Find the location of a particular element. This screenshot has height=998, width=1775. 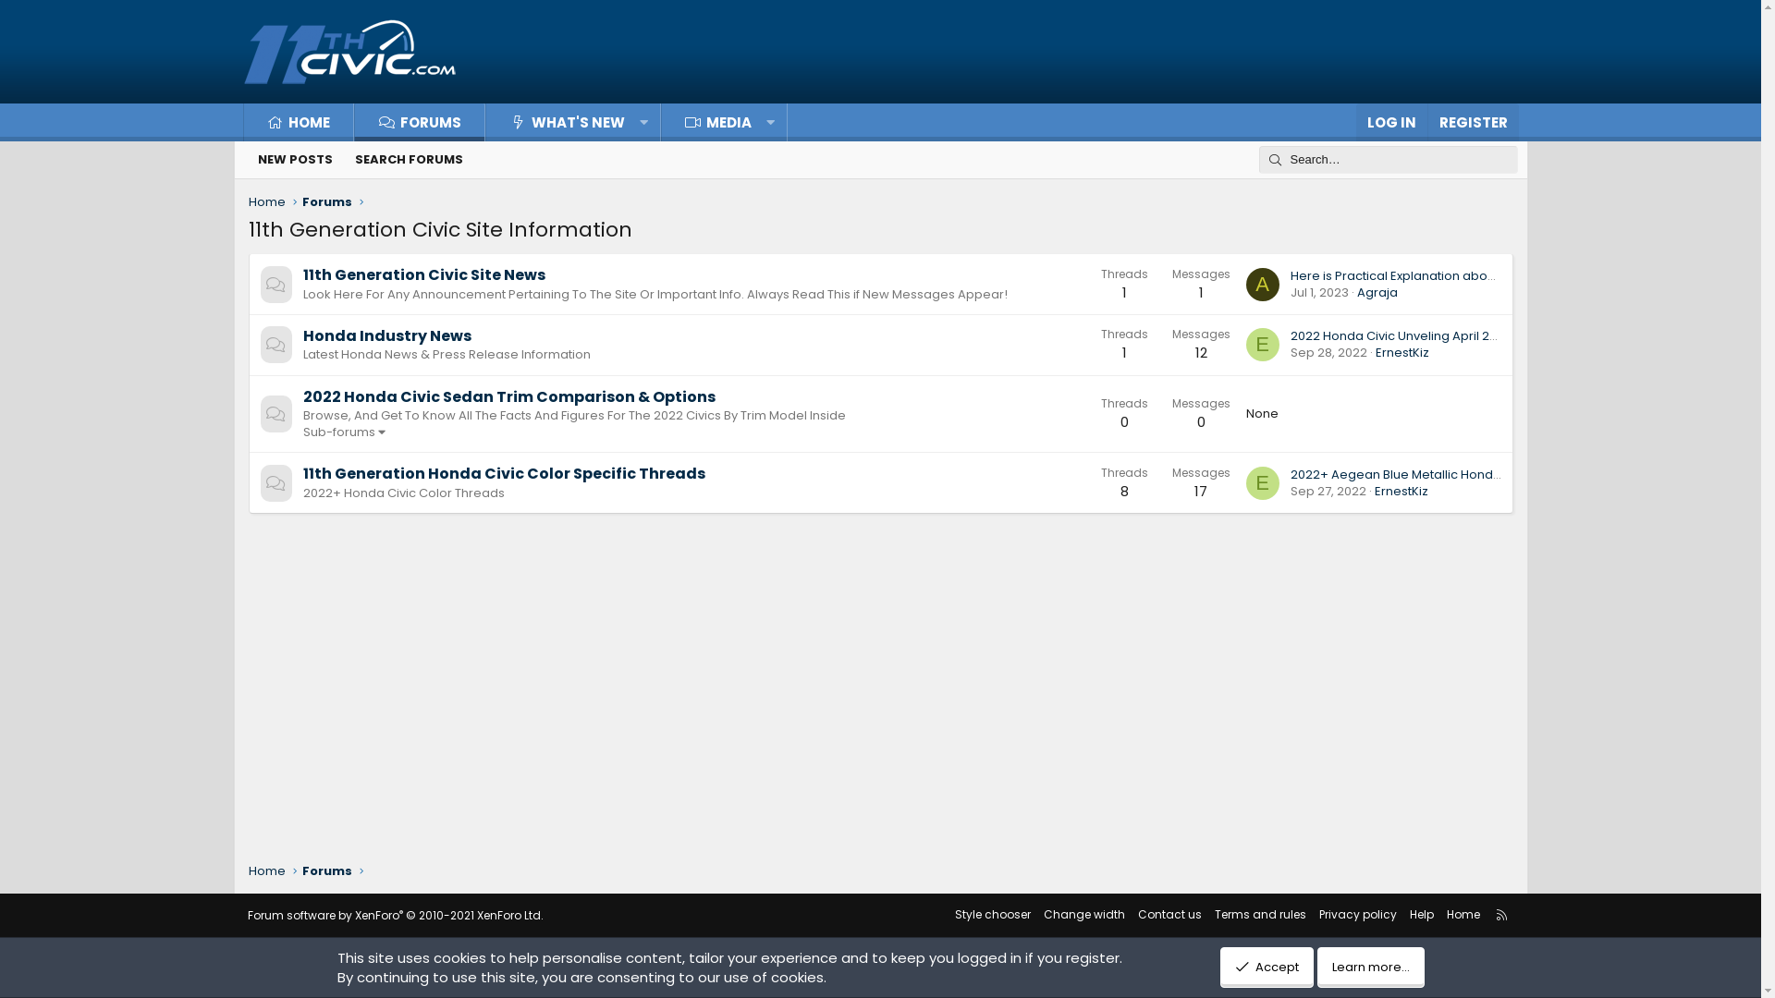

11th Generation Honda Civic Color Specific Threads is located at coordinates (505, 473).